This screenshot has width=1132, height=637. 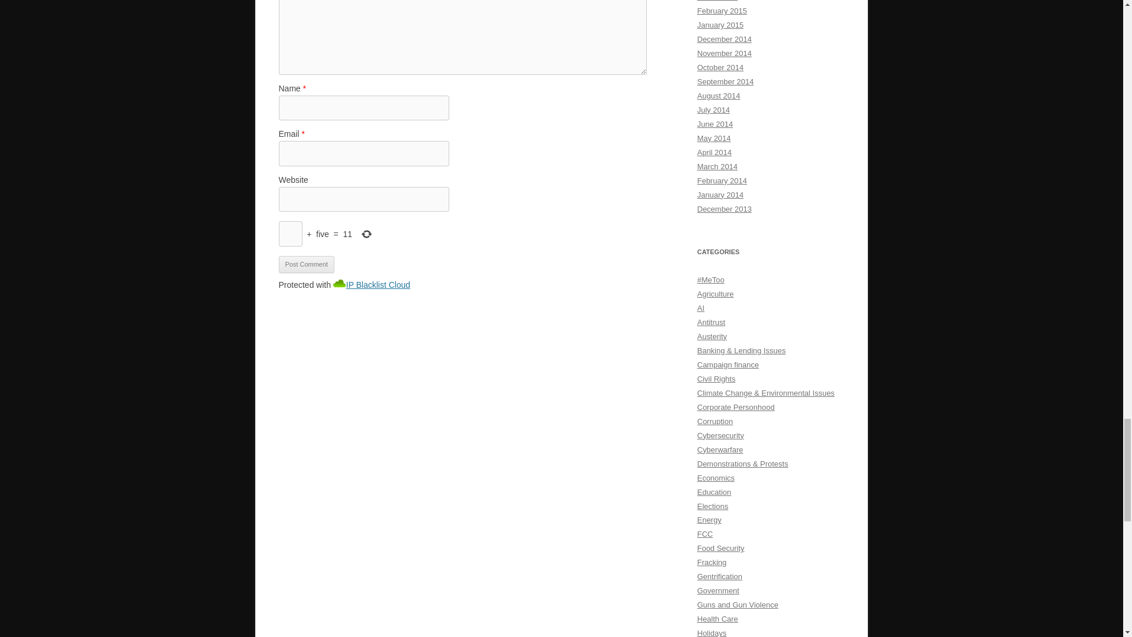 What do you see at coordinates (306, 265) in the screenshot?
I see `Post Comment` at bounding box center [306, 265].